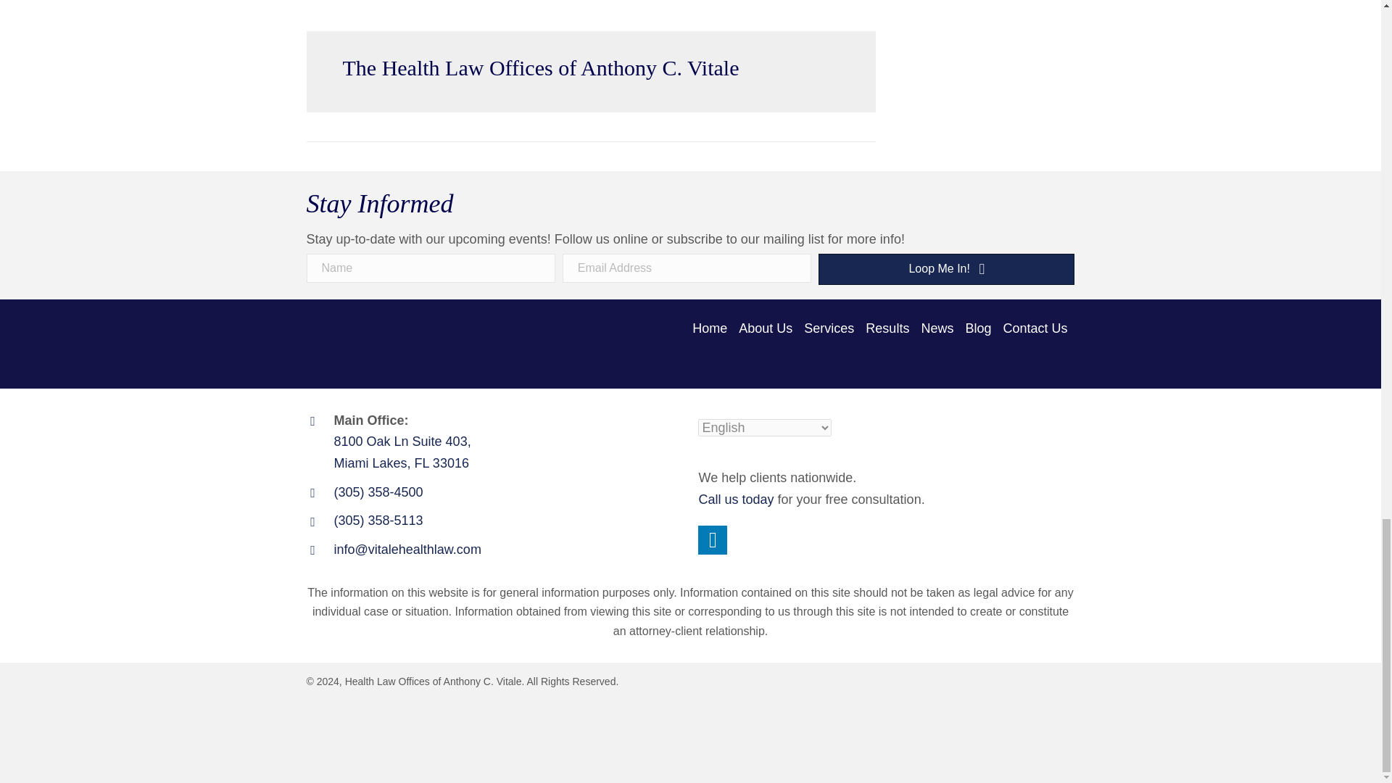 The width and height of the screenshot is (1392, 783). Describe the element at coordinates (712, 330) in the screenshot. I see `Home` at that location.